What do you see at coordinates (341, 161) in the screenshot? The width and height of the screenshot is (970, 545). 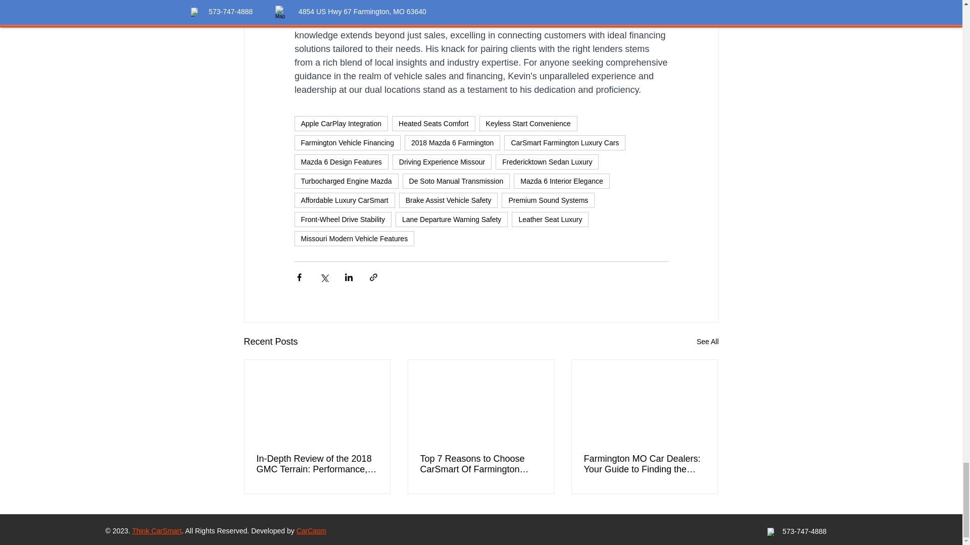 I see `Mazda 6 Design Features` at bounding box center [341, 161].